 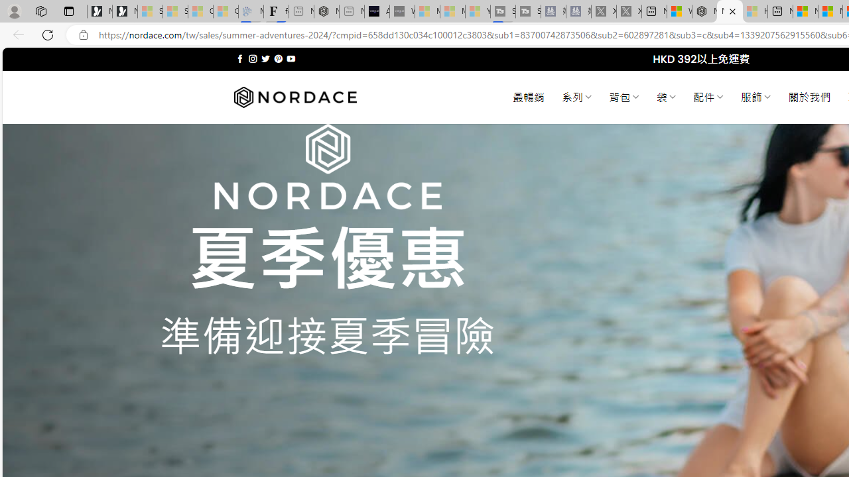 What do you see at coordinates (452, 12) in the screenshot?
I see `Microsoft Start - Sleeping` at bounding box center [452, 12].